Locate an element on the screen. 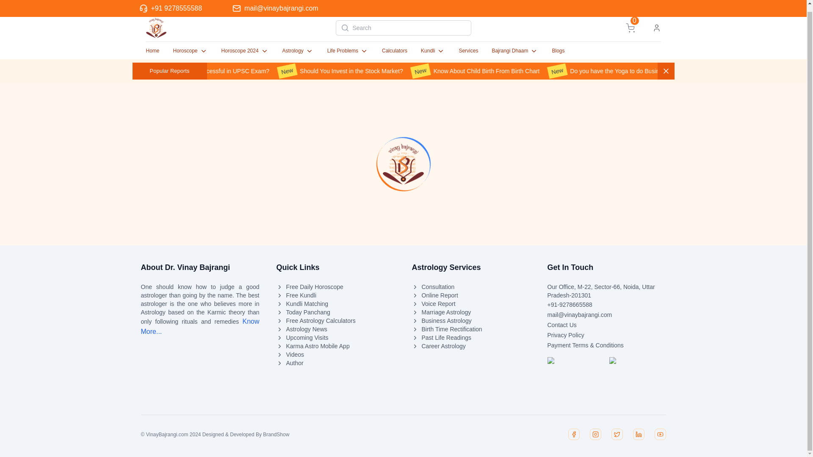 The image size is (813, 457). Know More... is located at coordinates (395, 51).